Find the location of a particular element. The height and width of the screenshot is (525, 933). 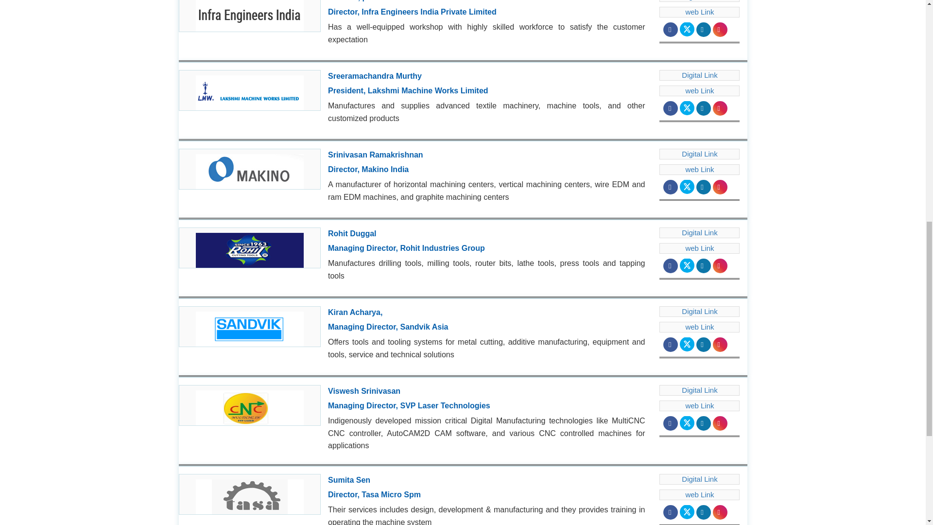

Lakshmi Machine Works Limited is located at coordinates (250, 90).